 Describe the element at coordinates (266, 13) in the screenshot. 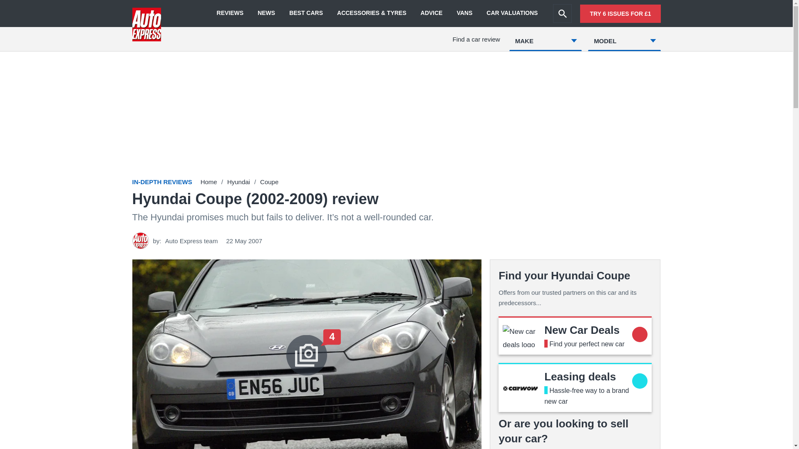

I see `NEWS` at that location.